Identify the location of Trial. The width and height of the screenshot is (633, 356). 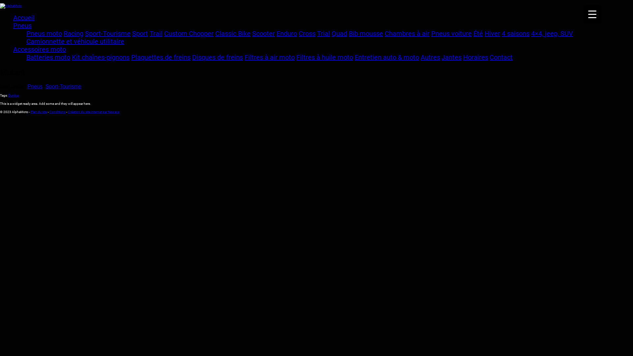
(324, 34).